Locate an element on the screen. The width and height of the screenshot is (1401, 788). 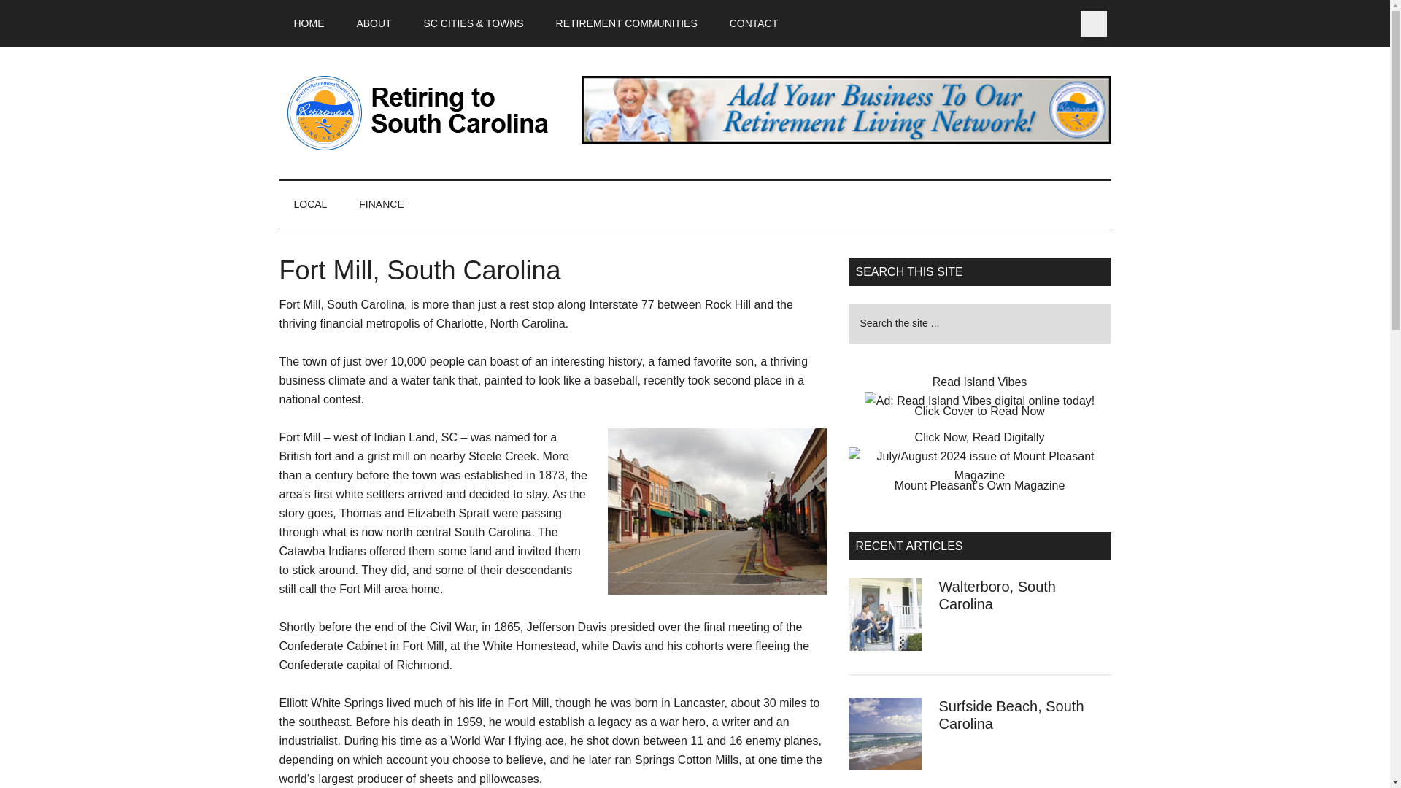
Surfside Beach, South Carolina is located at coordinates (1011, 715).